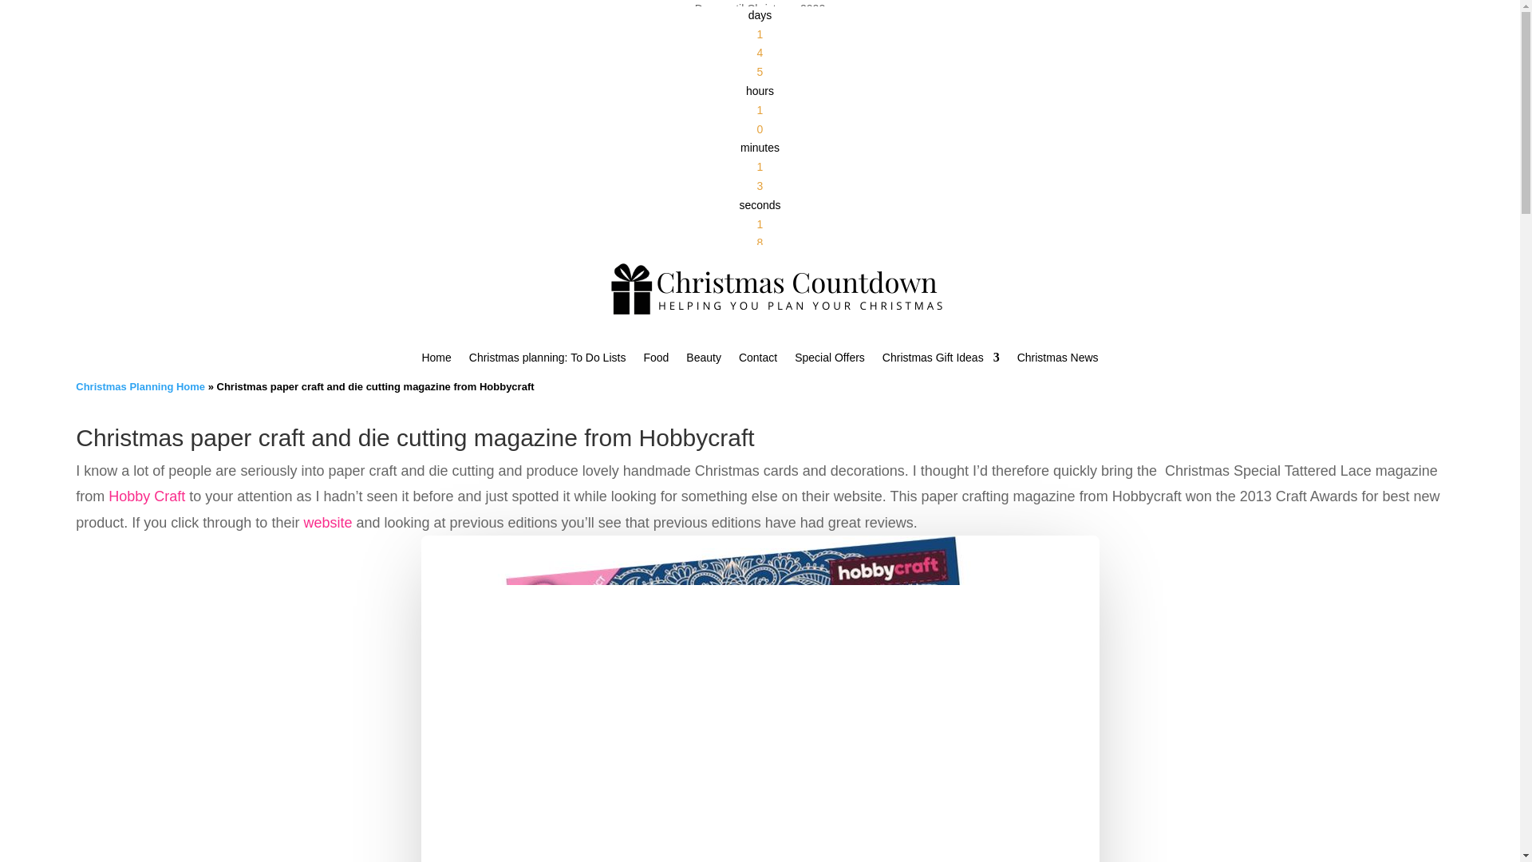  I want to click on Christmas news and events, so click(1057, 361).